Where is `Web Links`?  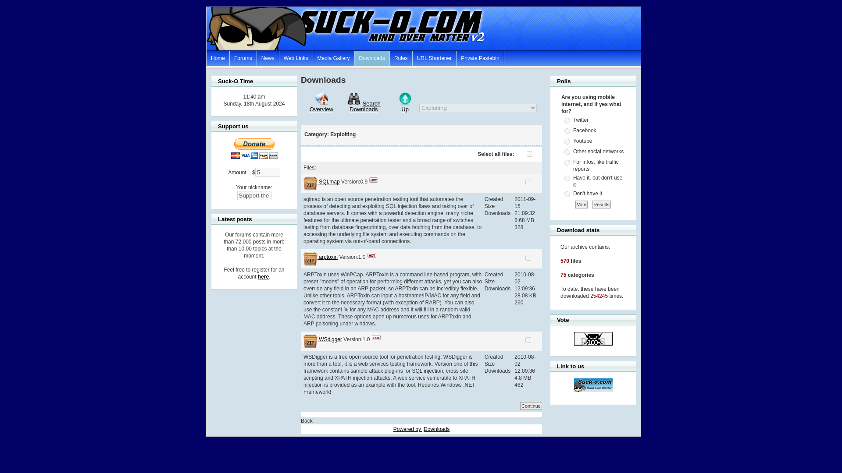 Web Links is located at coordinates (296, 58).